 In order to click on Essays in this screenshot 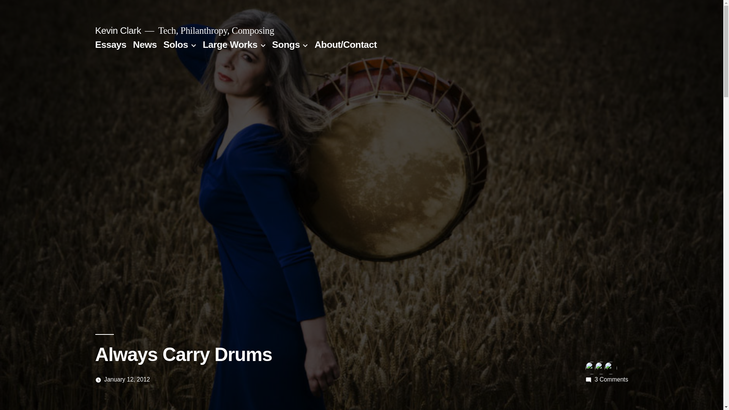, I will do `click(127, 379)`.